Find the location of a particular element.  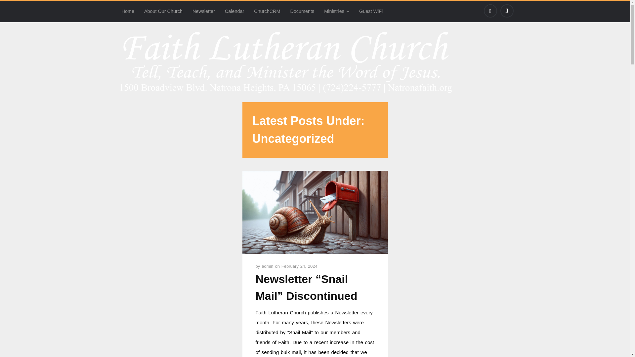

Guest WiFi is located at coordinates (371, 11).